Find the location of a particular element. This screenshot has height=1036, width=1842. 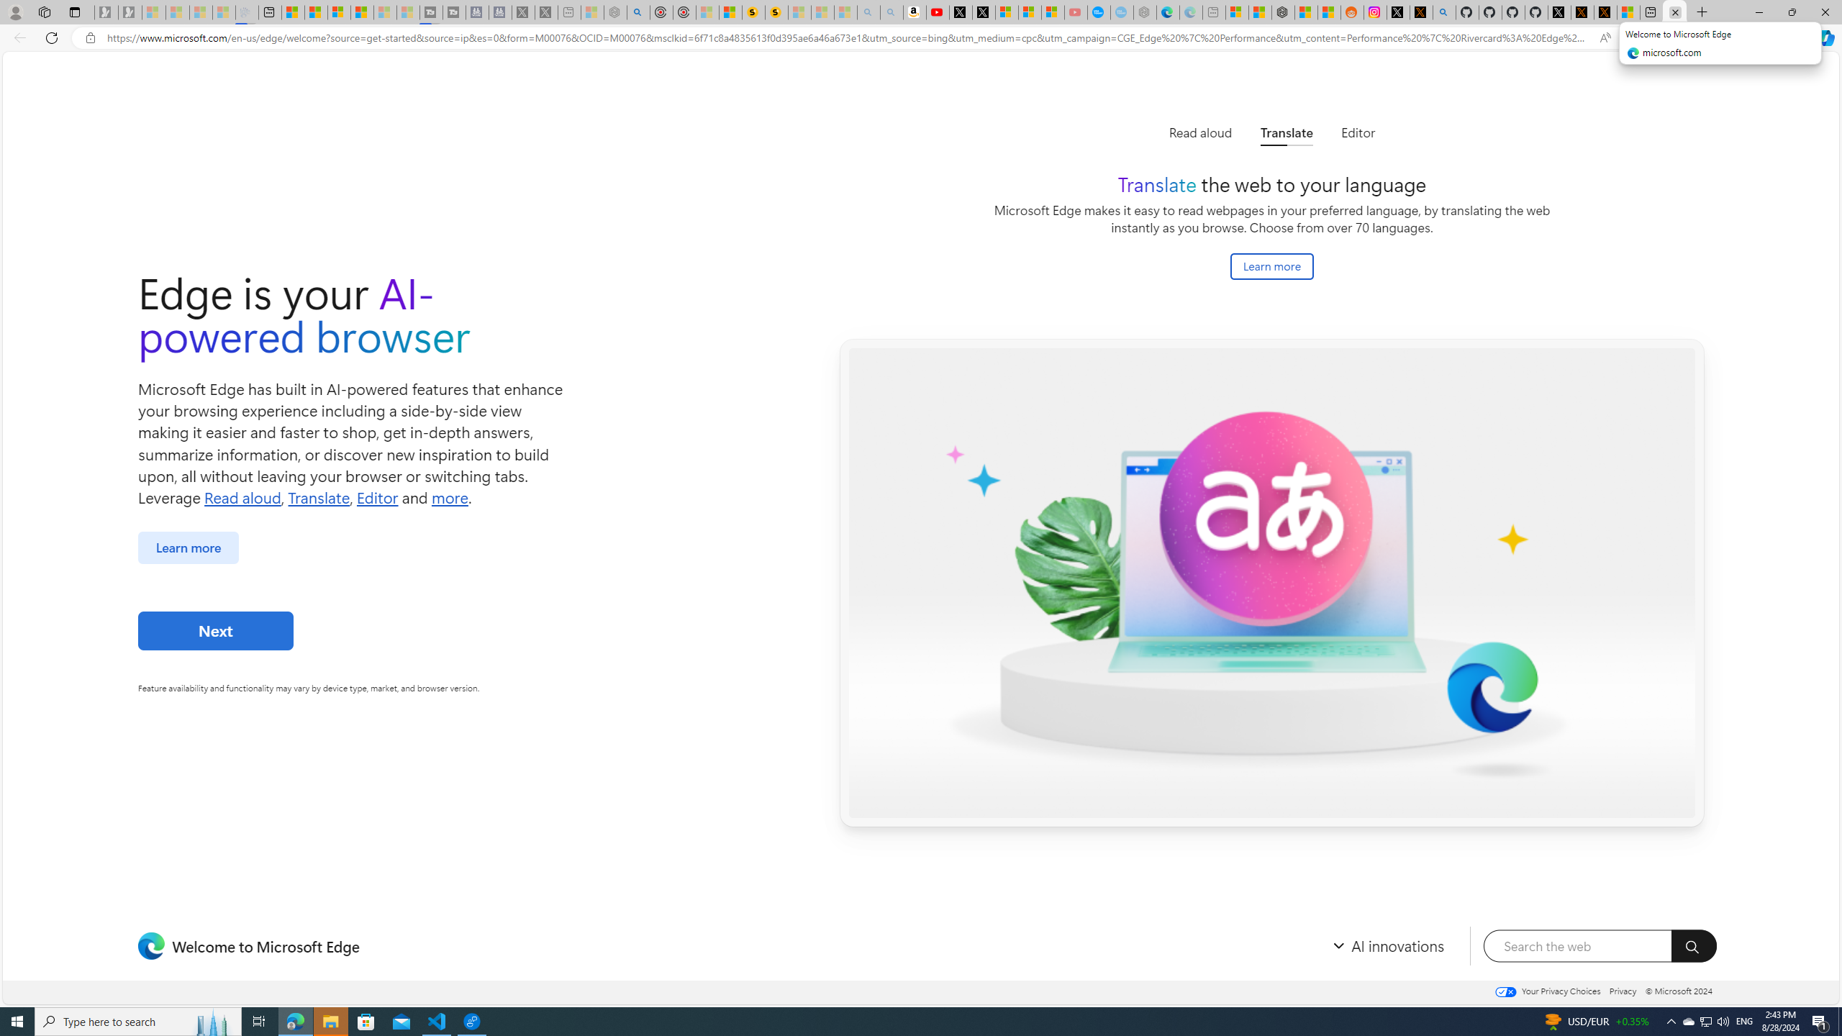

The most popular Google 'how to' searches - Sleeping is located at coordinates (1122, 12).